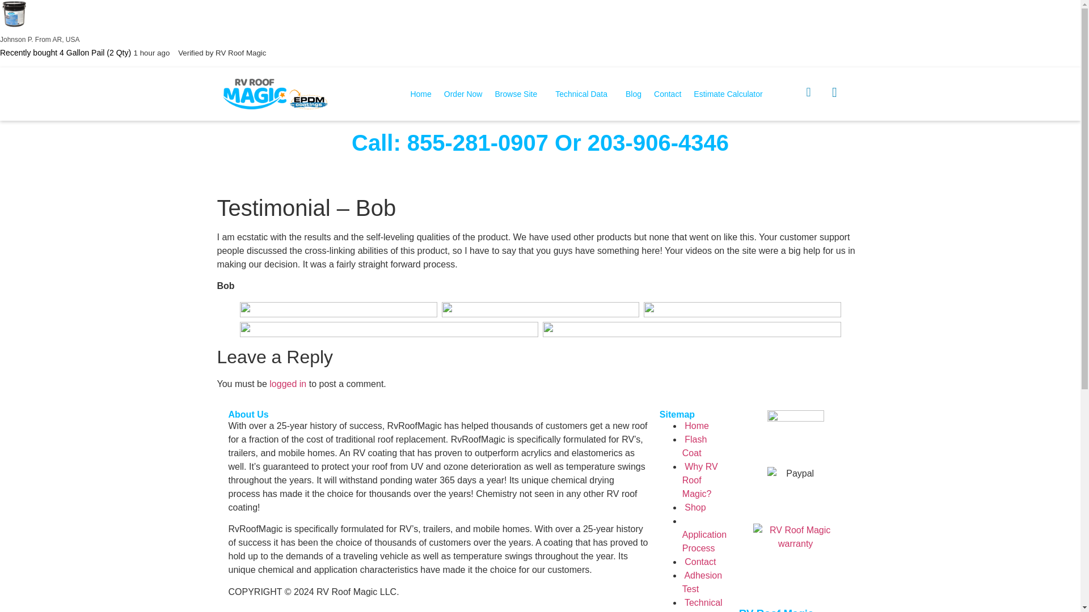 This screenshot has width=1089, height=612. Describe the element at coordinates (728, 93) in the screenshot. I see `Estimate Calculator` at that location.